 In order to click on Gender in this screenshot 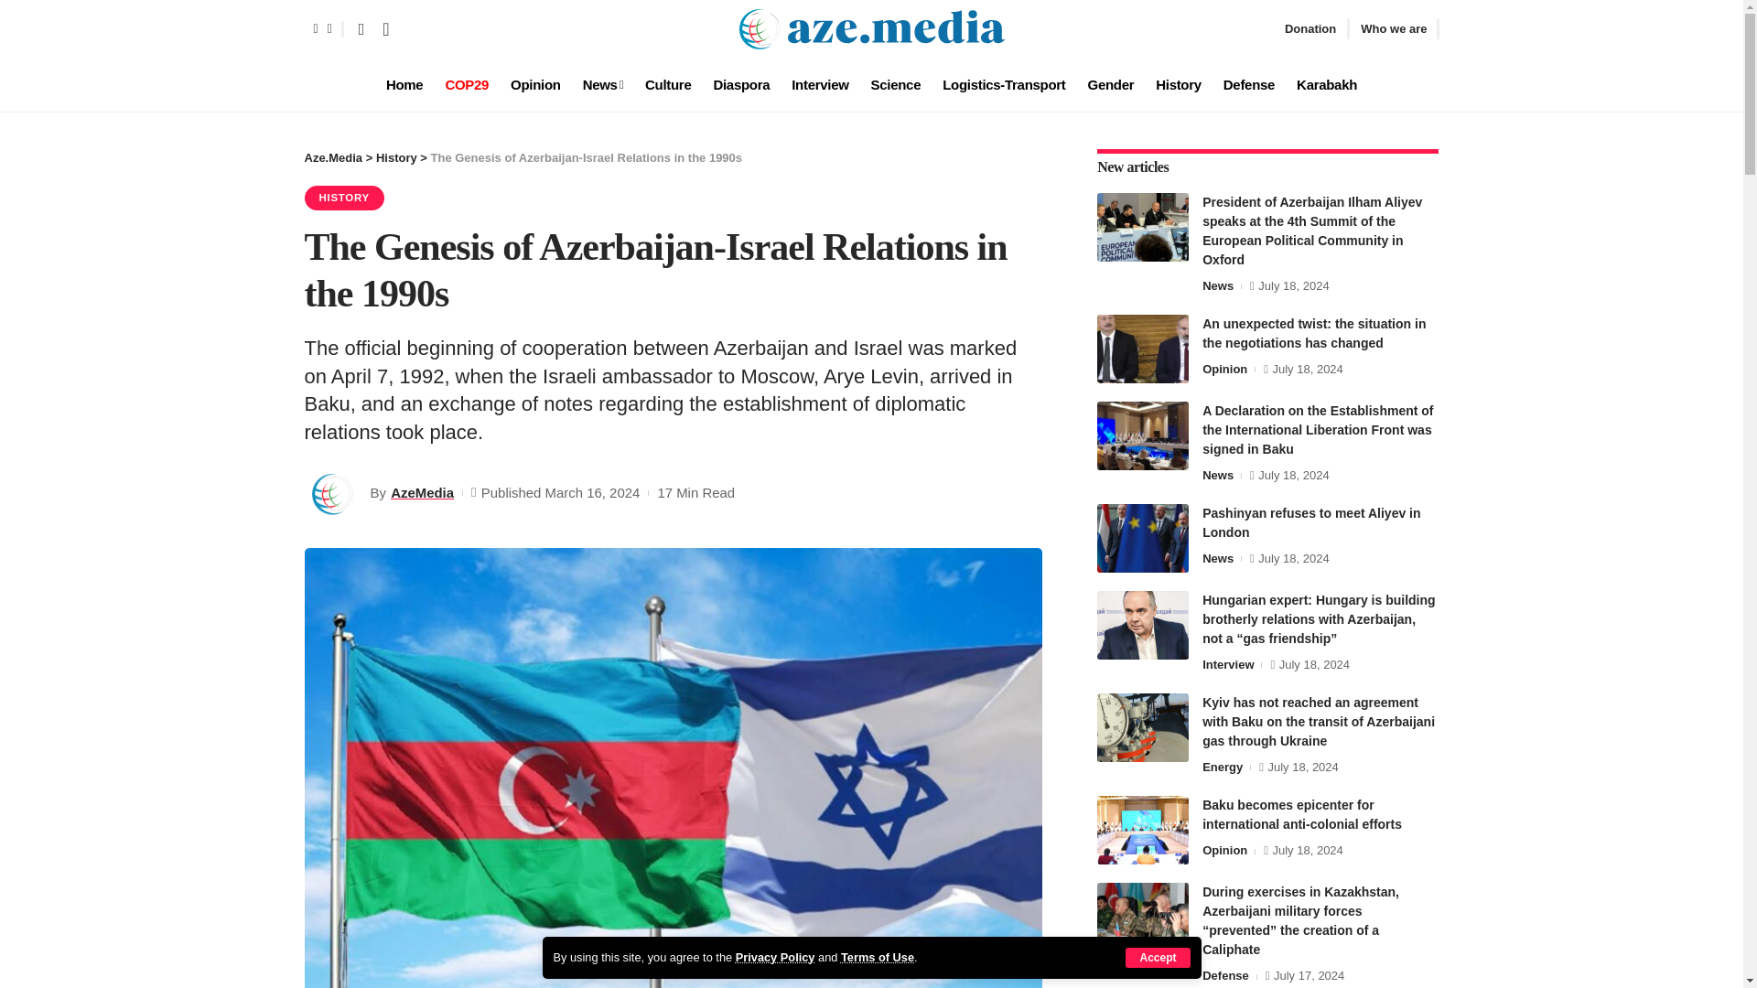, I will do `click(1111, 84)`.